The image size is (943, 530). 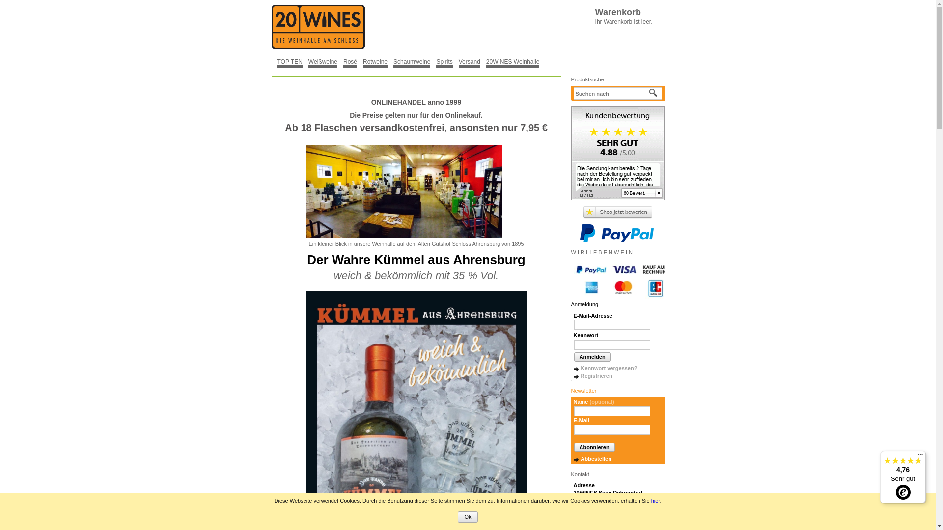 I want to click on Trusted Shops Kundenbewertungen, so click(x=618, y=212).